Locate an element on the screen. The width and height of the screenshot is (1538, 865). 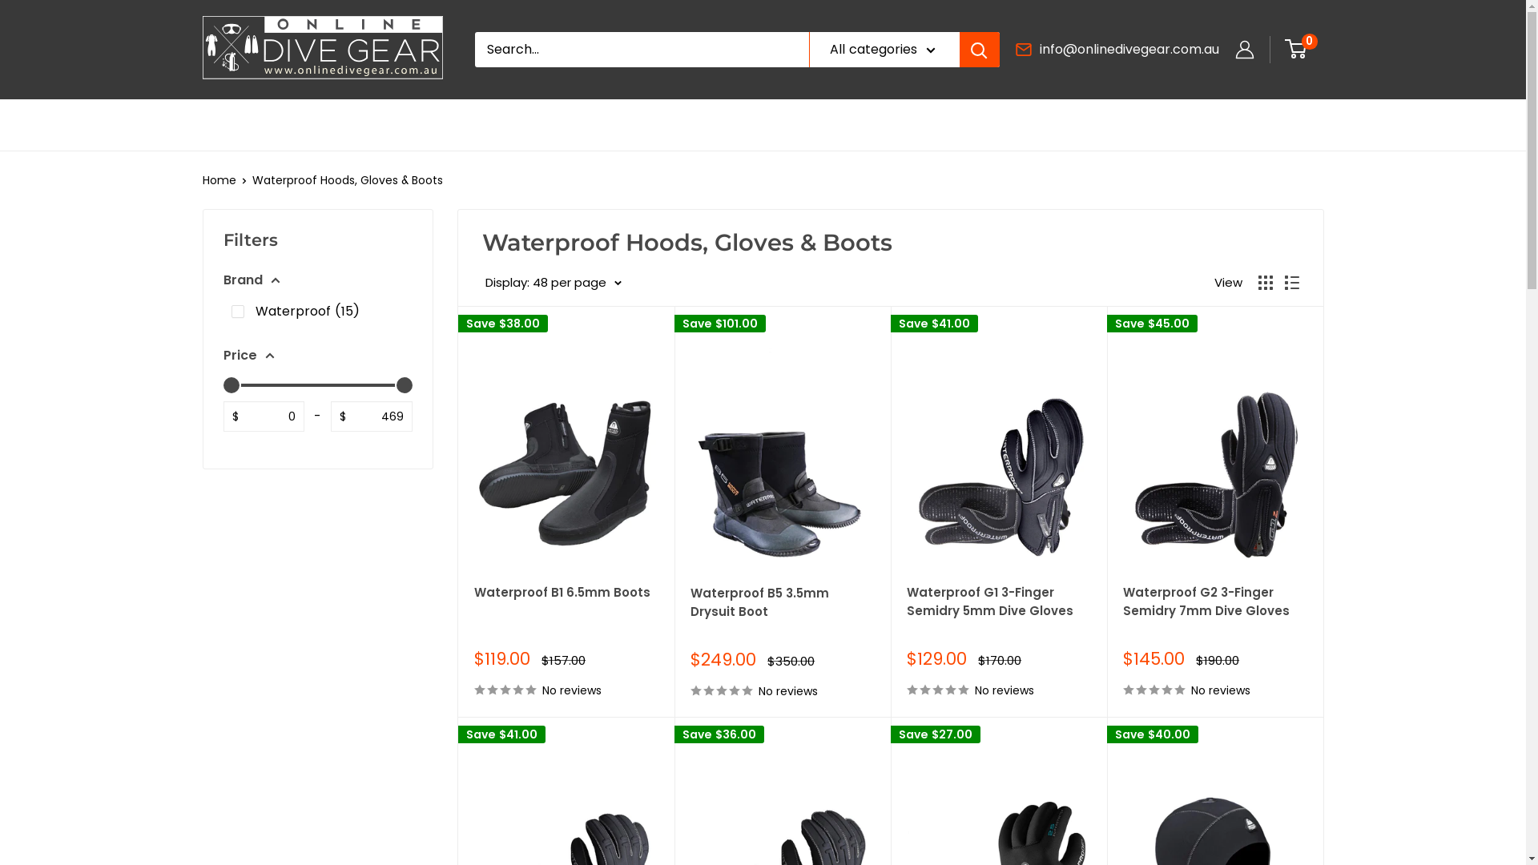
No reviews is located at coordinates (1215, 690).